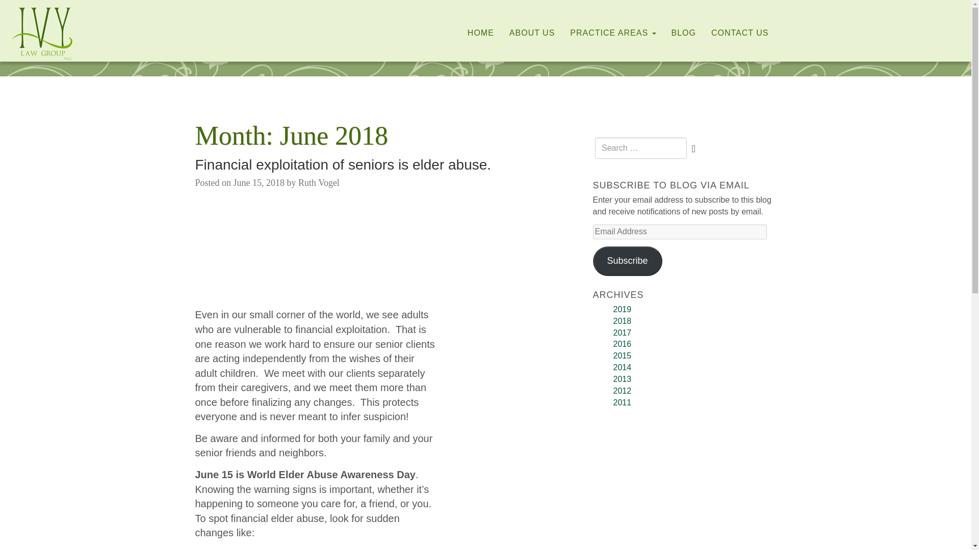 Image resolution: width=979 pixels, height=550 pixels. I want to click on Subscribe, so click(627, 261).